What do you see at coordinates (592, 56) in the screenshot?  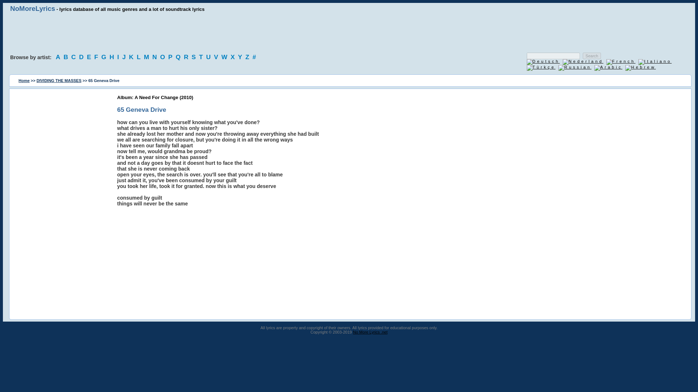 I see `Search` at bounding box center [592, 56].